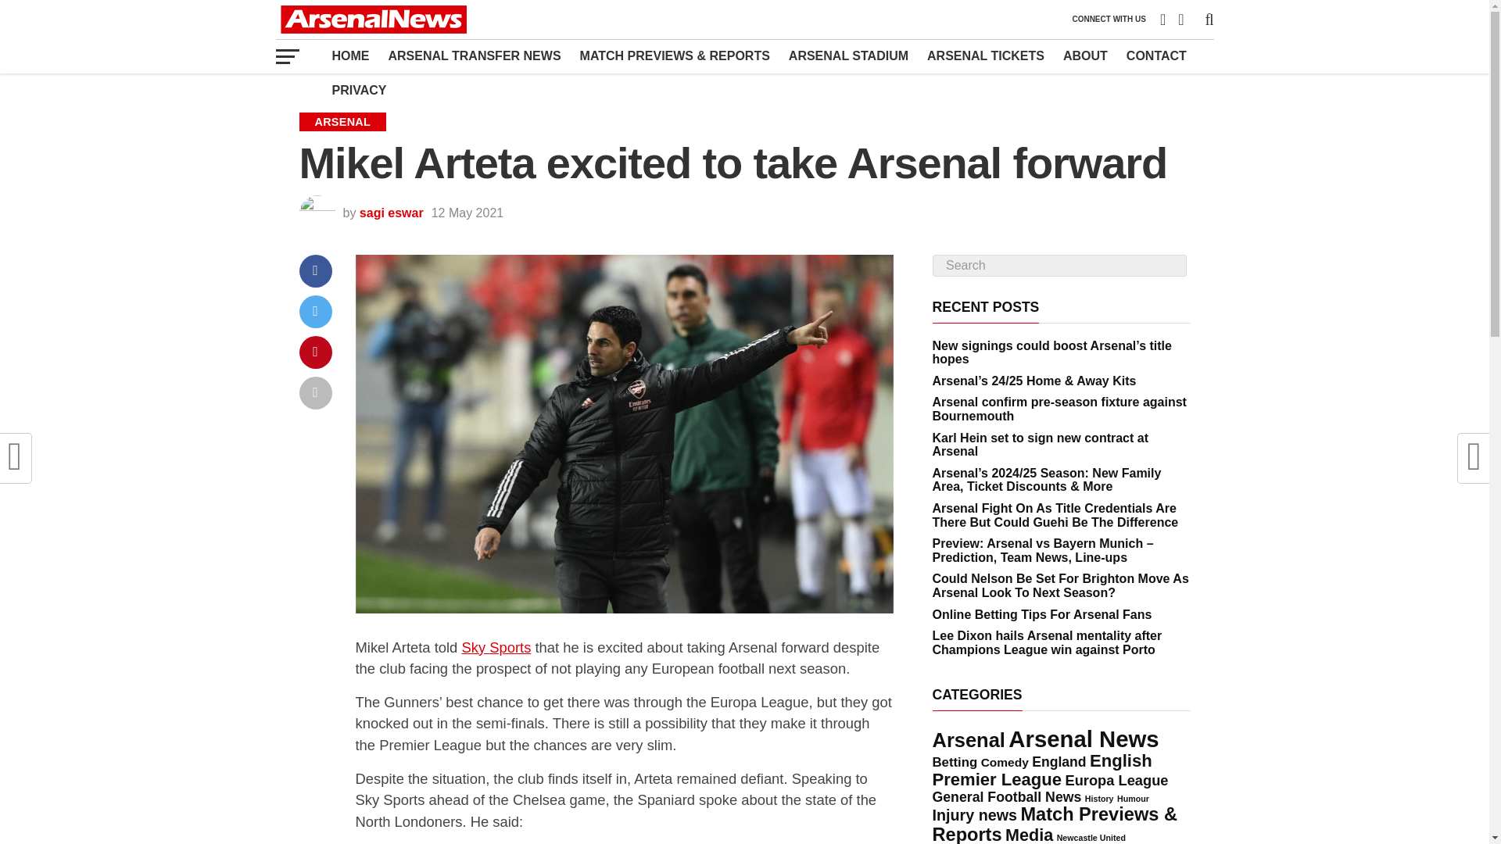 The image size is (1501, 844). I want to click on Posts by sagi eswar, so click(391, 213).